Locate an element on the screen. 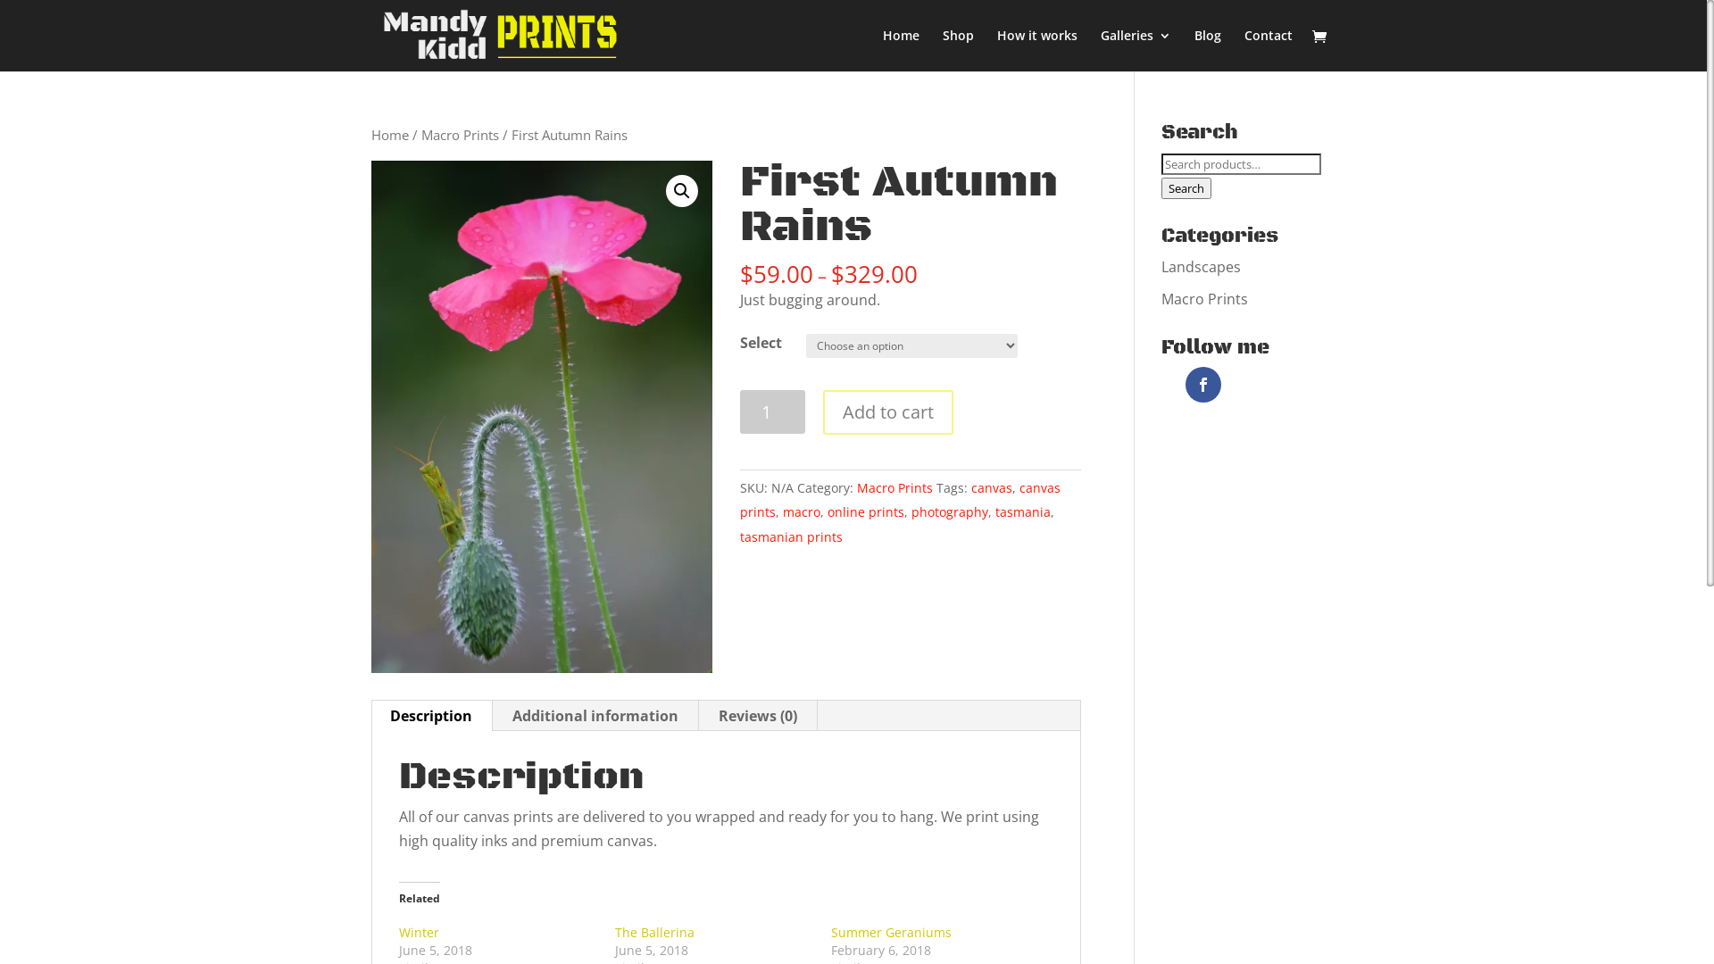  first autumn rains is located at coordinates (542, 417).